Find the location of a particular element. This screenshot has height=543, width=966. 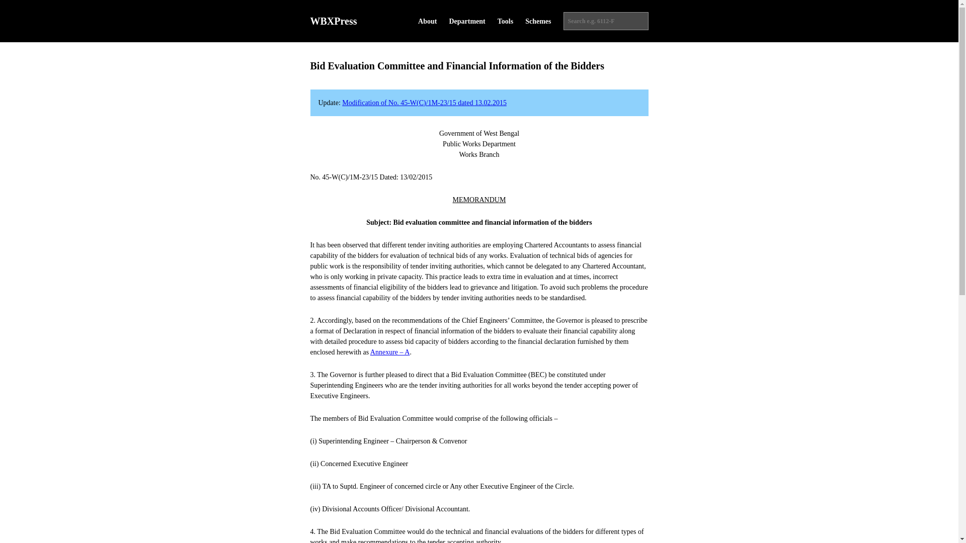

Tools is located at coordinates (505, 21).